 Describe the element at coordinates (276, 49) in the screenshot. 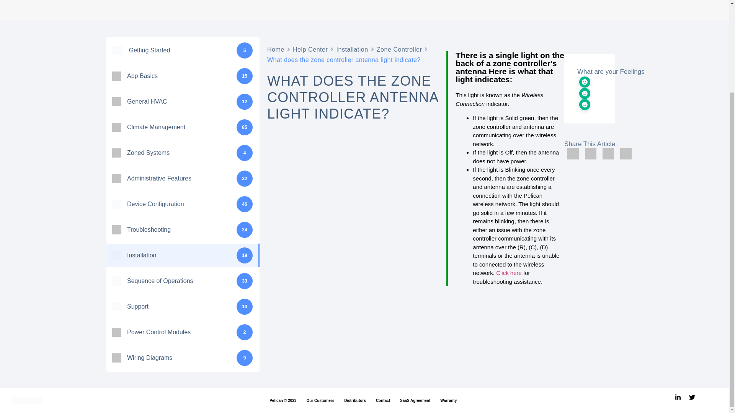

I see `Home` at that location.